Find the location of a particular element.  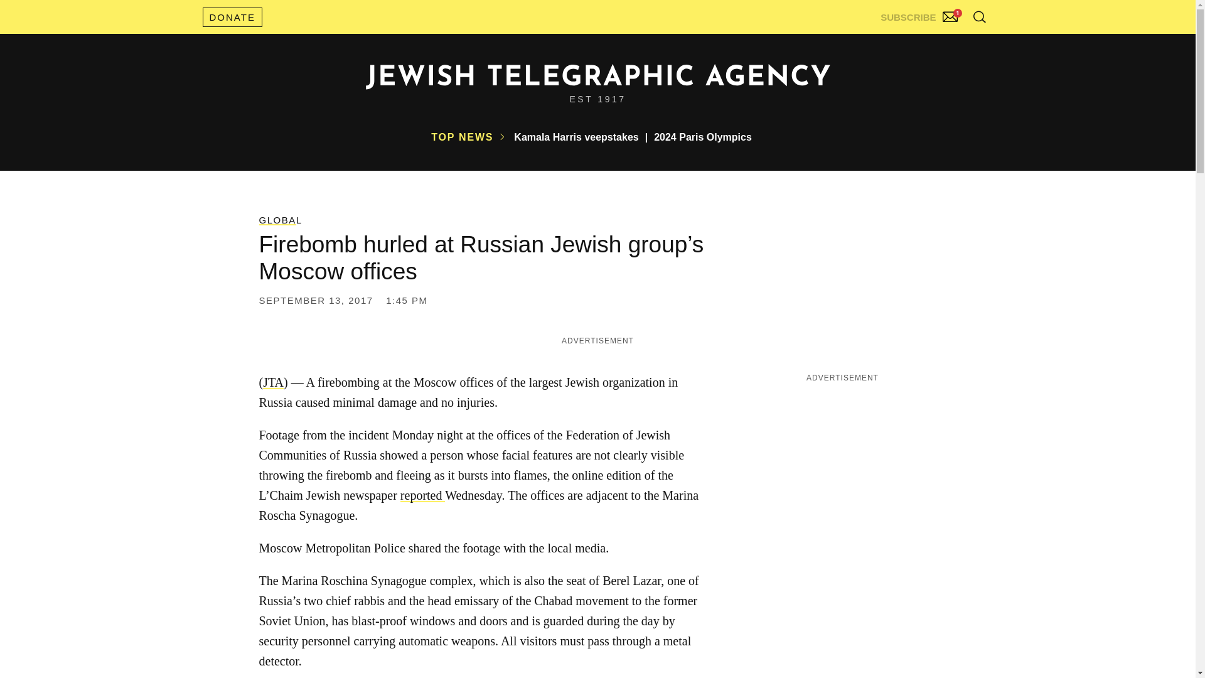

SUBSCRIBE is located at coordinates (921, 14).